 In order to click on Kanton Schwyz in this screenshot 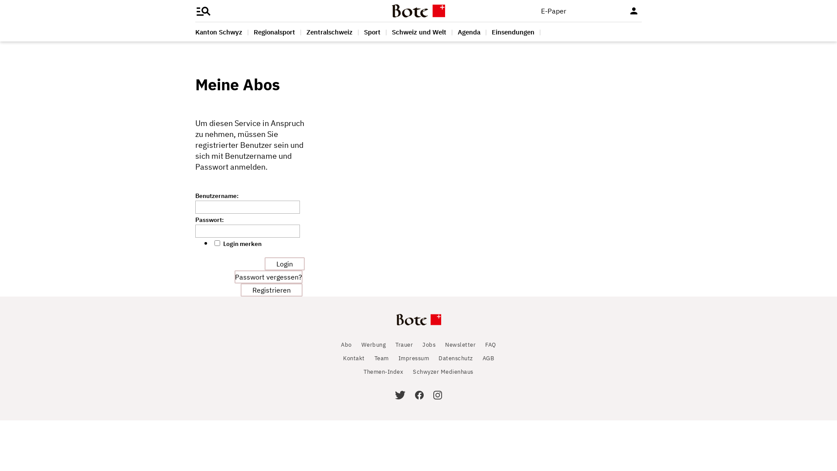, I will do `click(219, 31)`.